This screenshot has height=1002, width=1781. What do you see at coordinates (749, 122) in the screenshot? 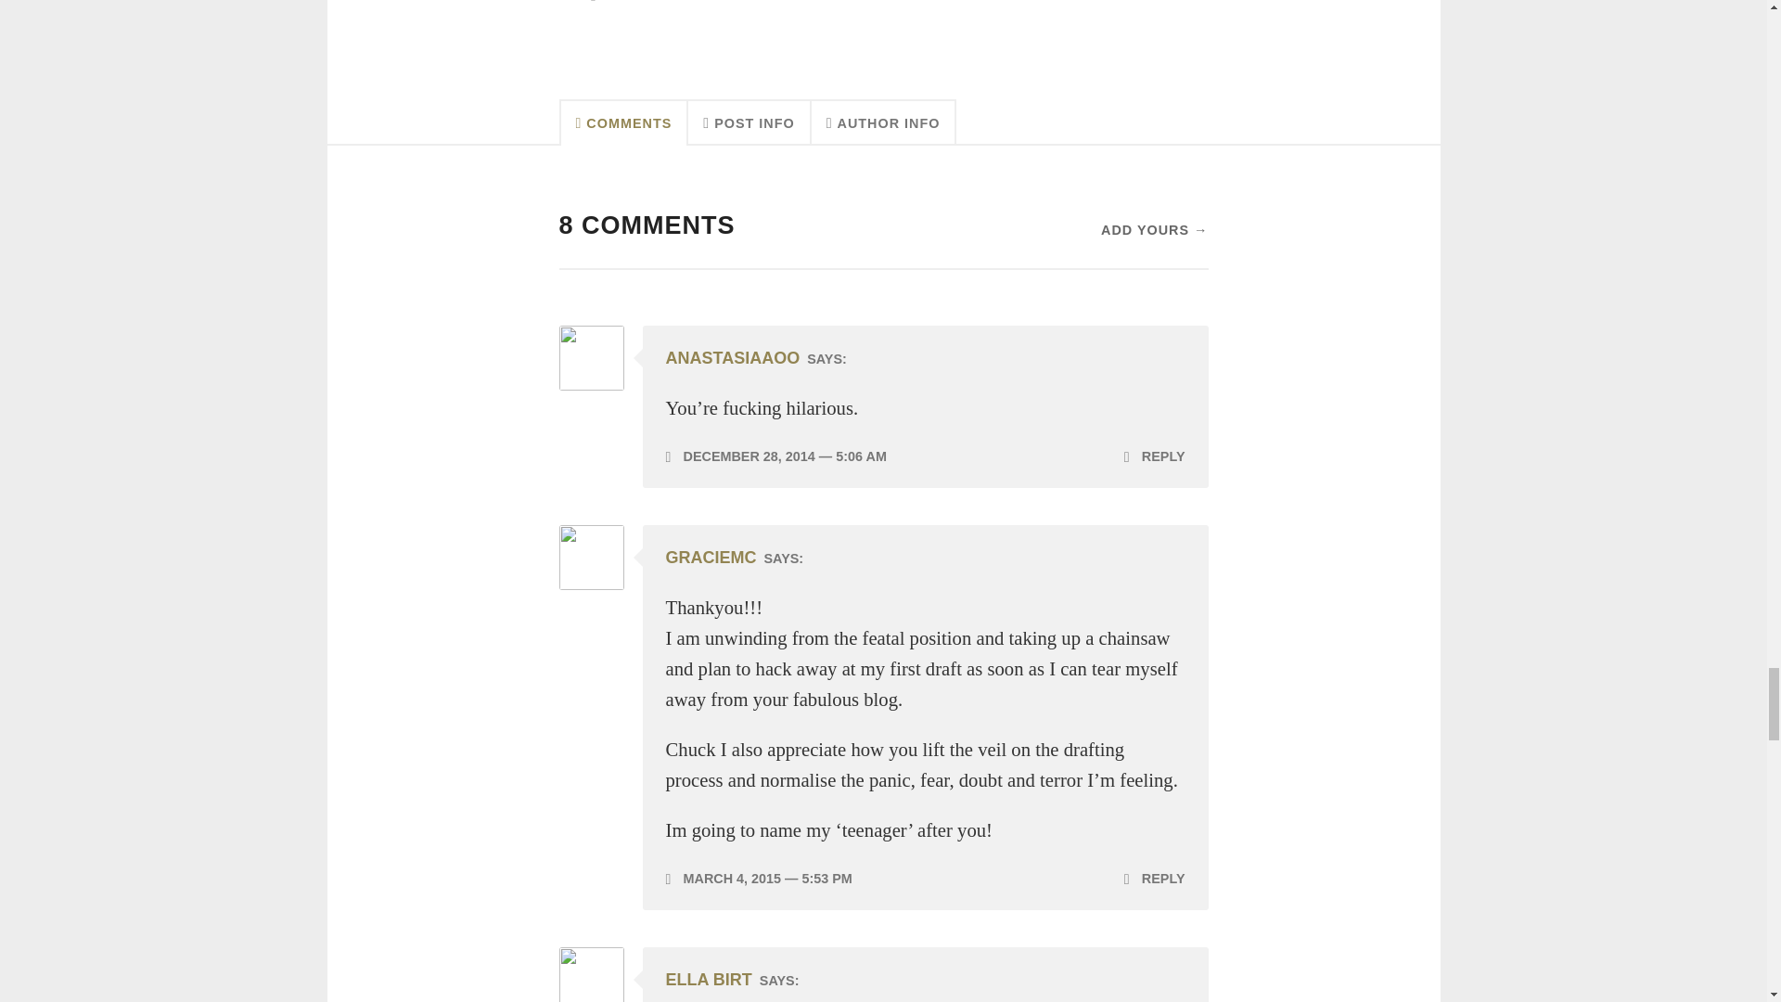
I see `POST INFO` at bounding box center [749, 122].